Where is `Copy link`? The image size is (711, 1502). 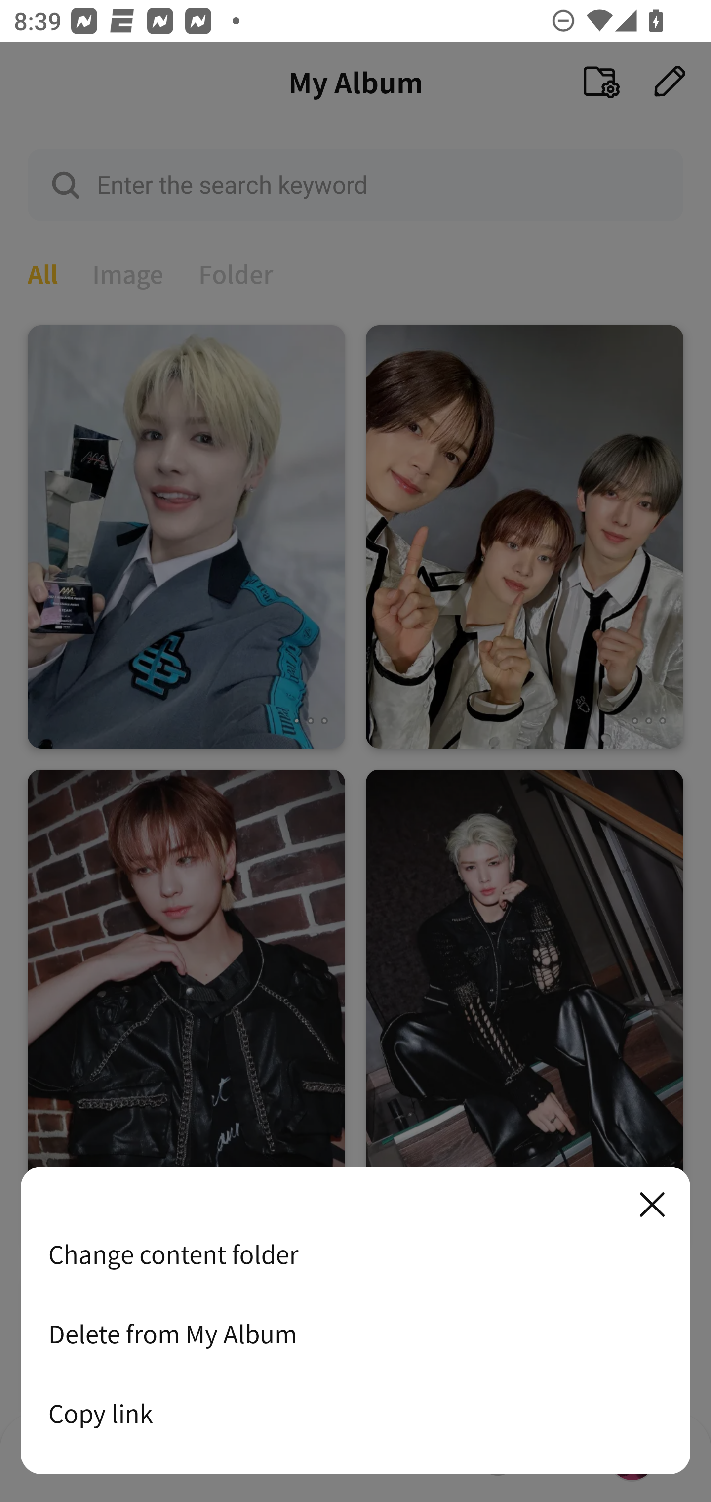
Copy link is located at coordinates (355, 1413).